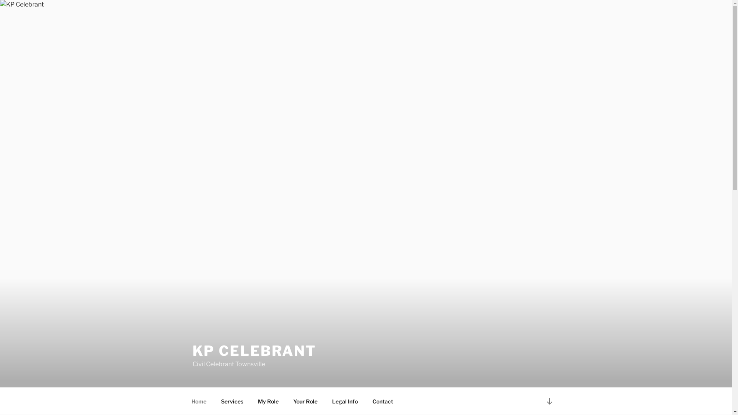  I want to click on Your Role, so click(306, 401).